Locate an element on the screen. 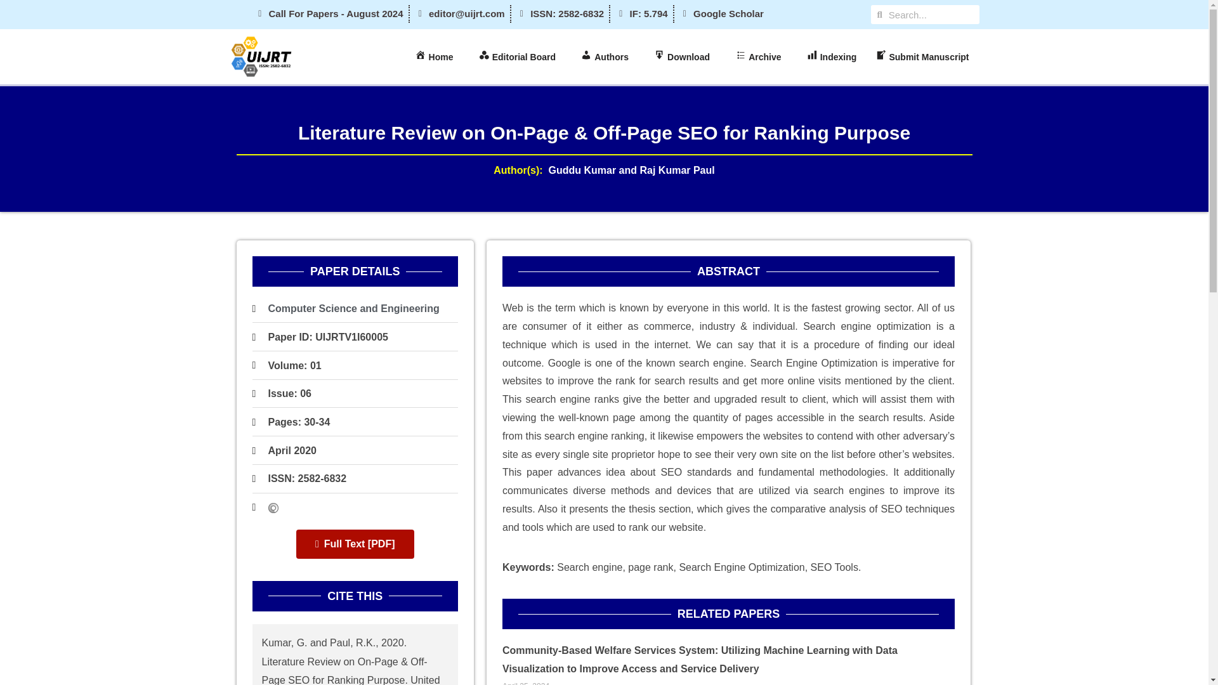 Image resolution: width=1218 pixels, height=685 pixels. Volume is located at coordinates (294, 365).